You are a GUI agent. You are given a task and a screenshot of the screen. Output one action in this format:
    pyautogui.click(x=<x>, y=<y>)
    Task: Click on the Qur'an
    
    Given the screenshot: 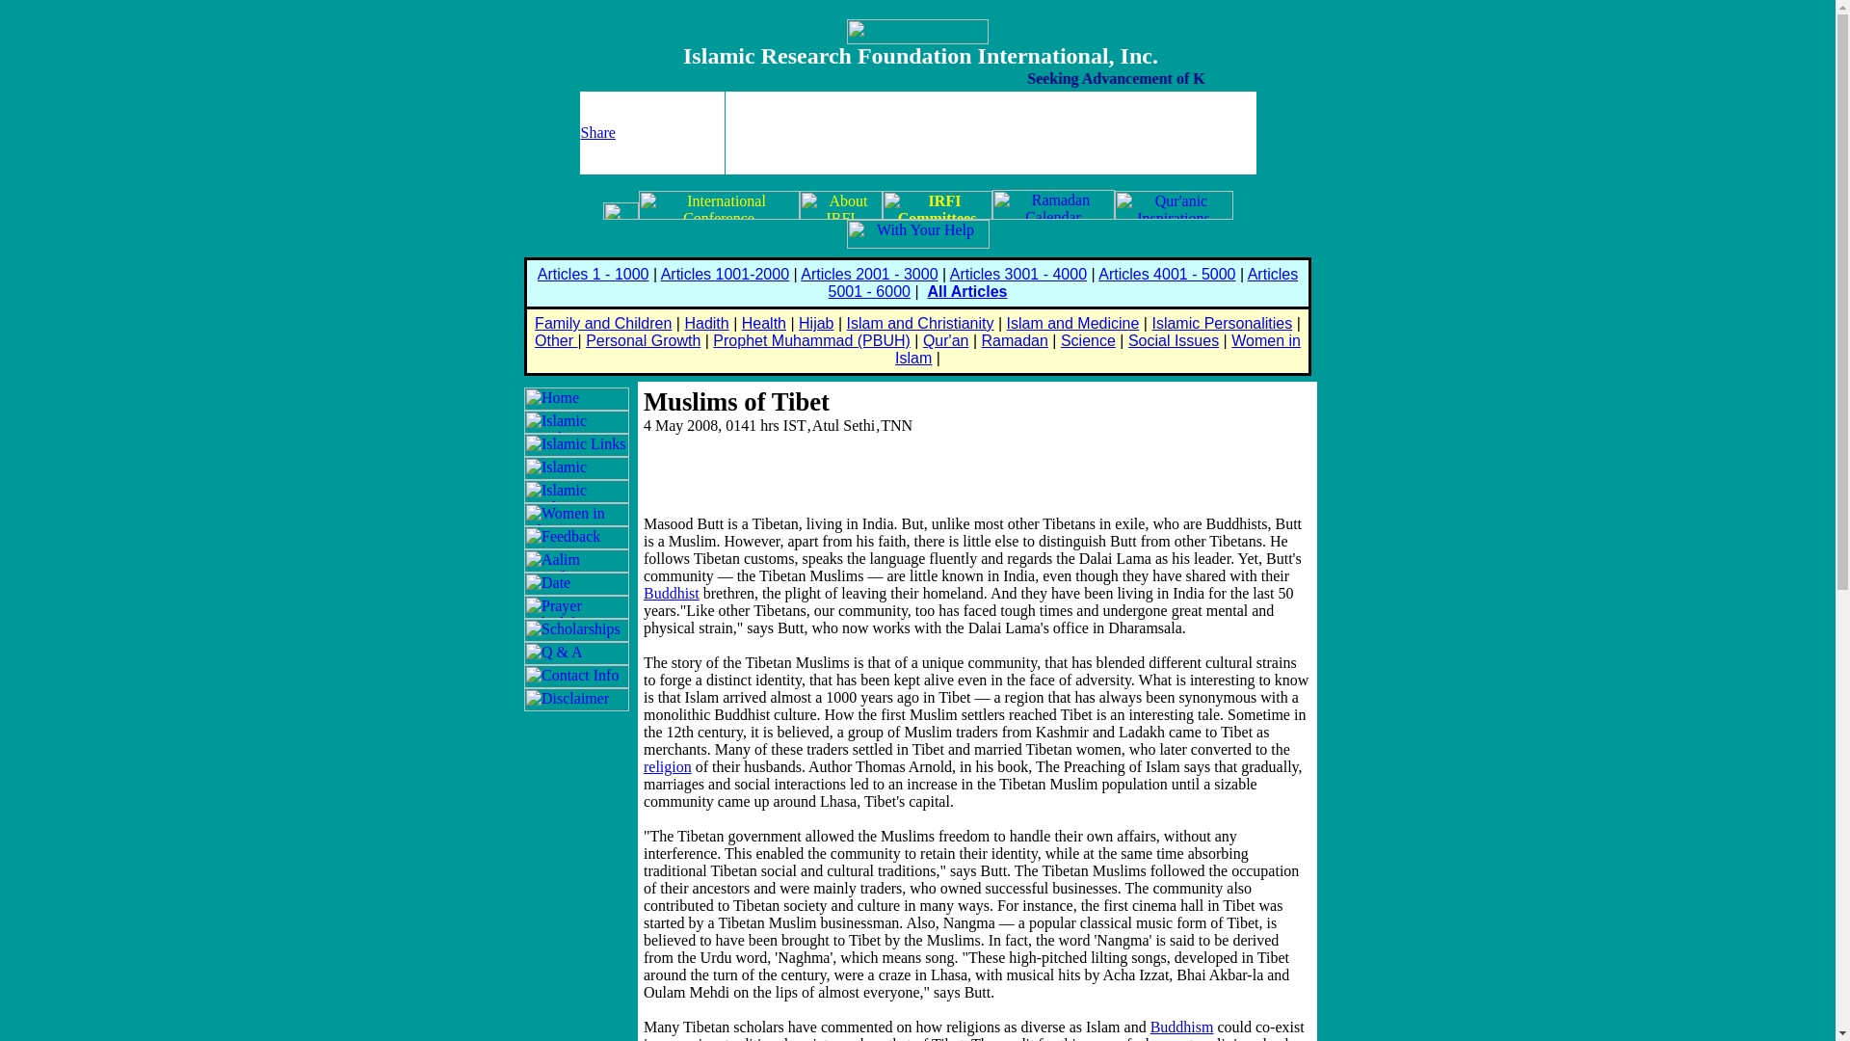 What is the action you would take?
    pyautogui.click(x=946, y=339)
    